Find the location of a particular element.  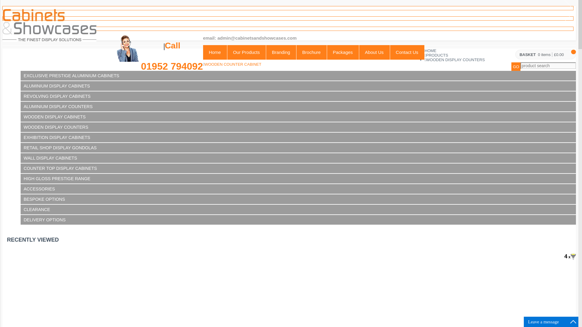

GO is located at coordinates (516, 67).